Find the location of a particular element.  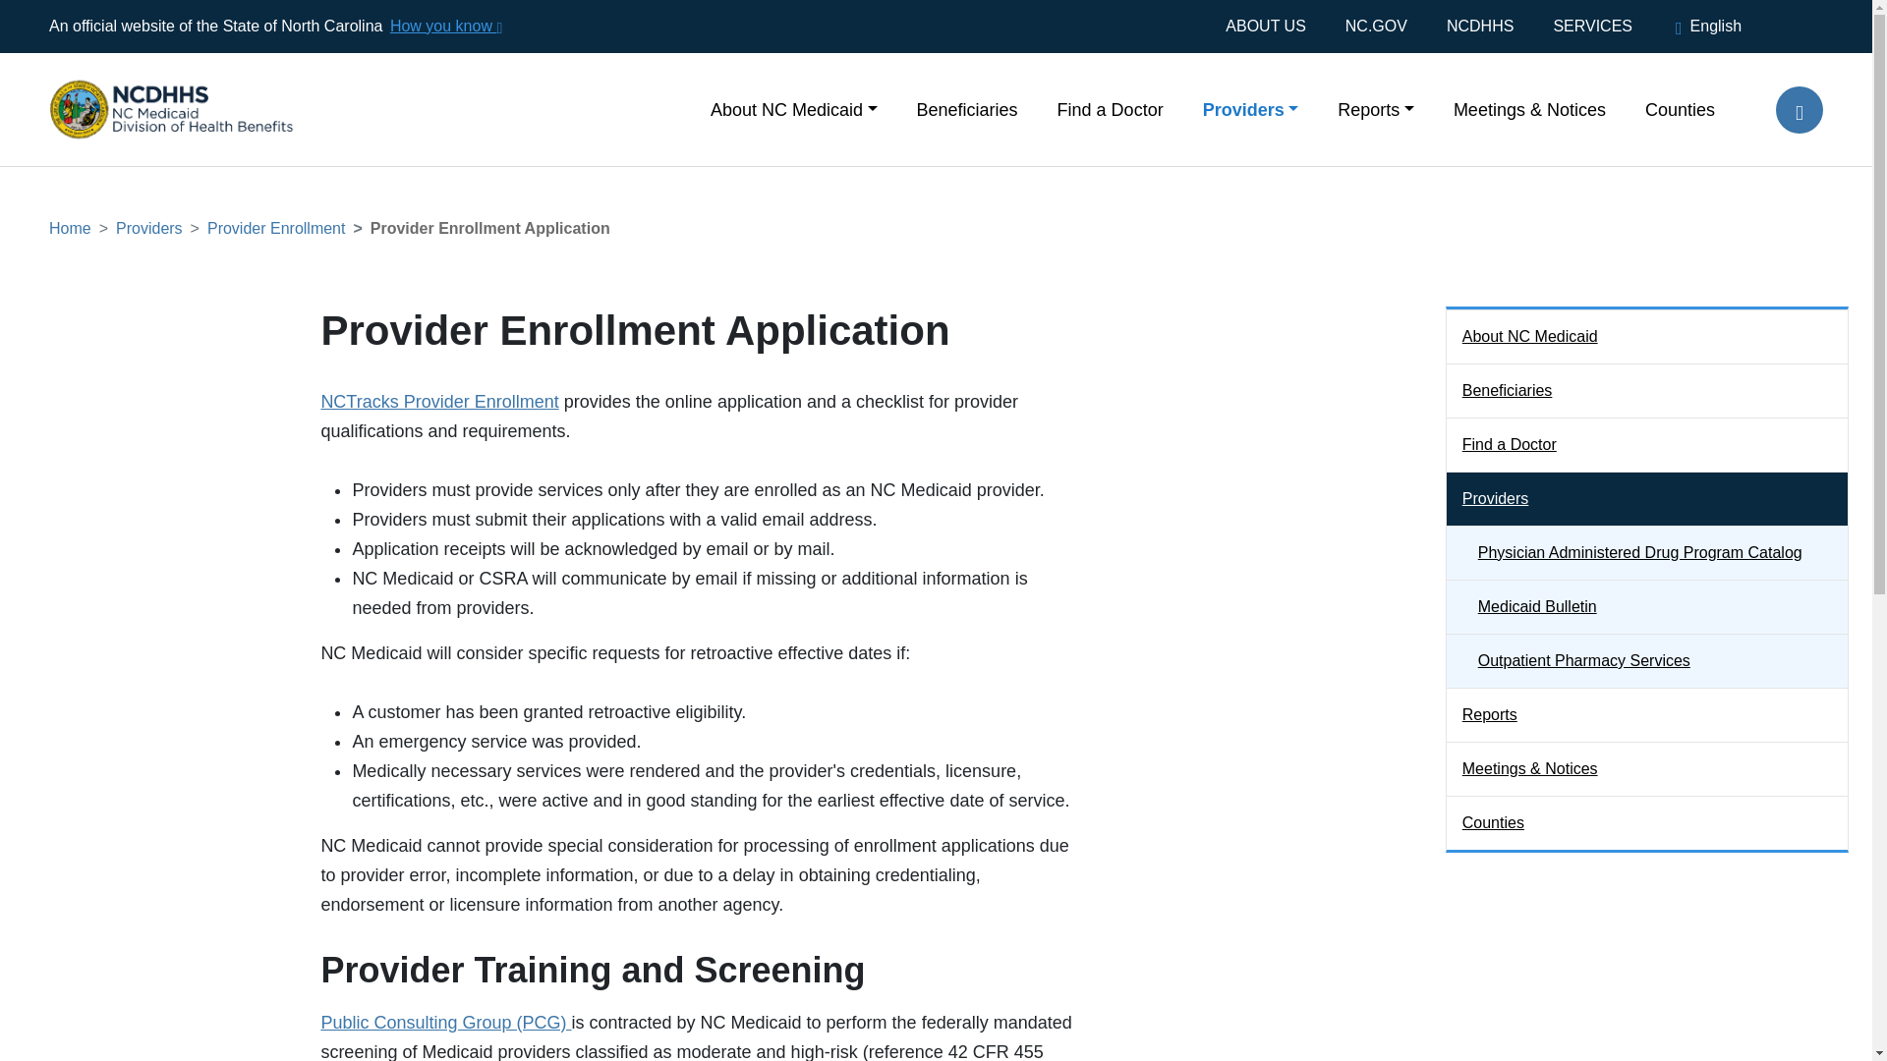

Providers is located at coordinates (149, 228).